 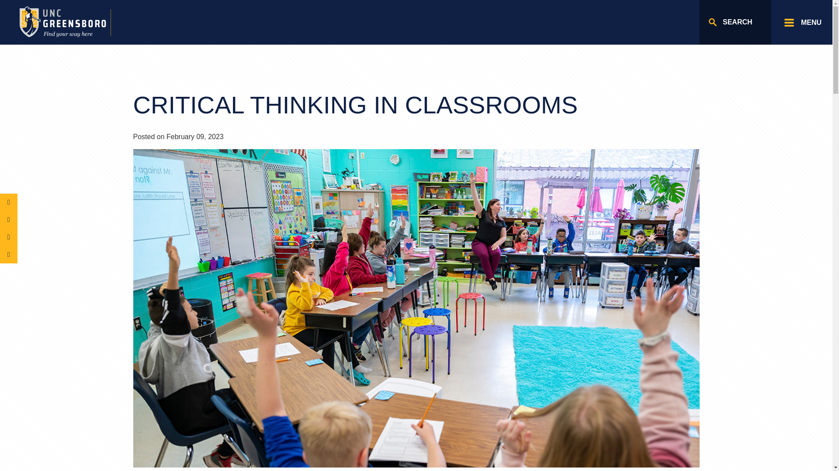 I want to click on UNC Greensboro, so click(x=76, y=22).